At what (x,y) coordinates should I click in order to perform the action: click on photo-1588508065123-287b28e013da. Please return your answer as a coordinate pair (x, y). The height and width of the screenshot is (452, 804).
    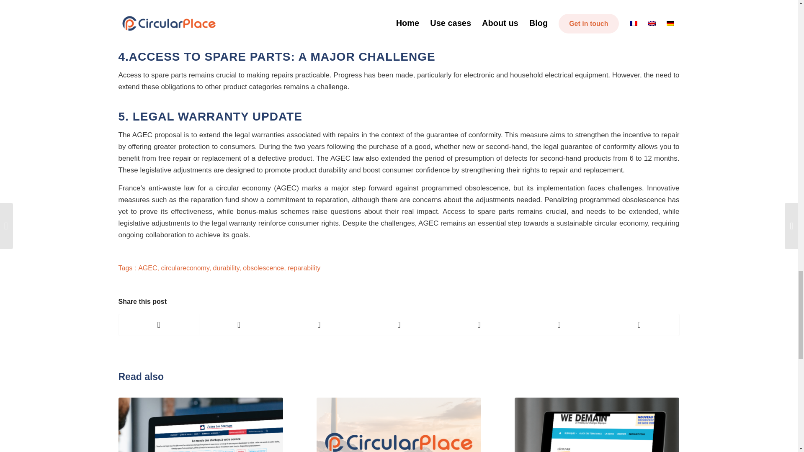
    Looking at the image, I should click on (250, 15).